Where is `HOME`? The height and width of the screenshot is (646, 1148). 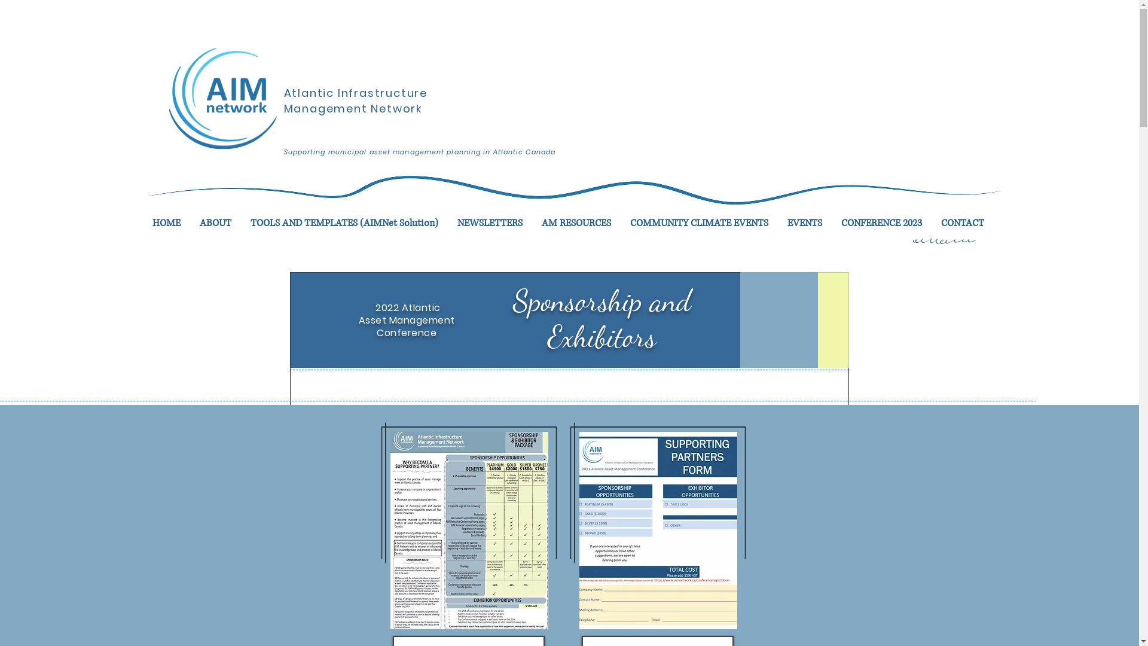
HOME is located at coordinates (166, 223).